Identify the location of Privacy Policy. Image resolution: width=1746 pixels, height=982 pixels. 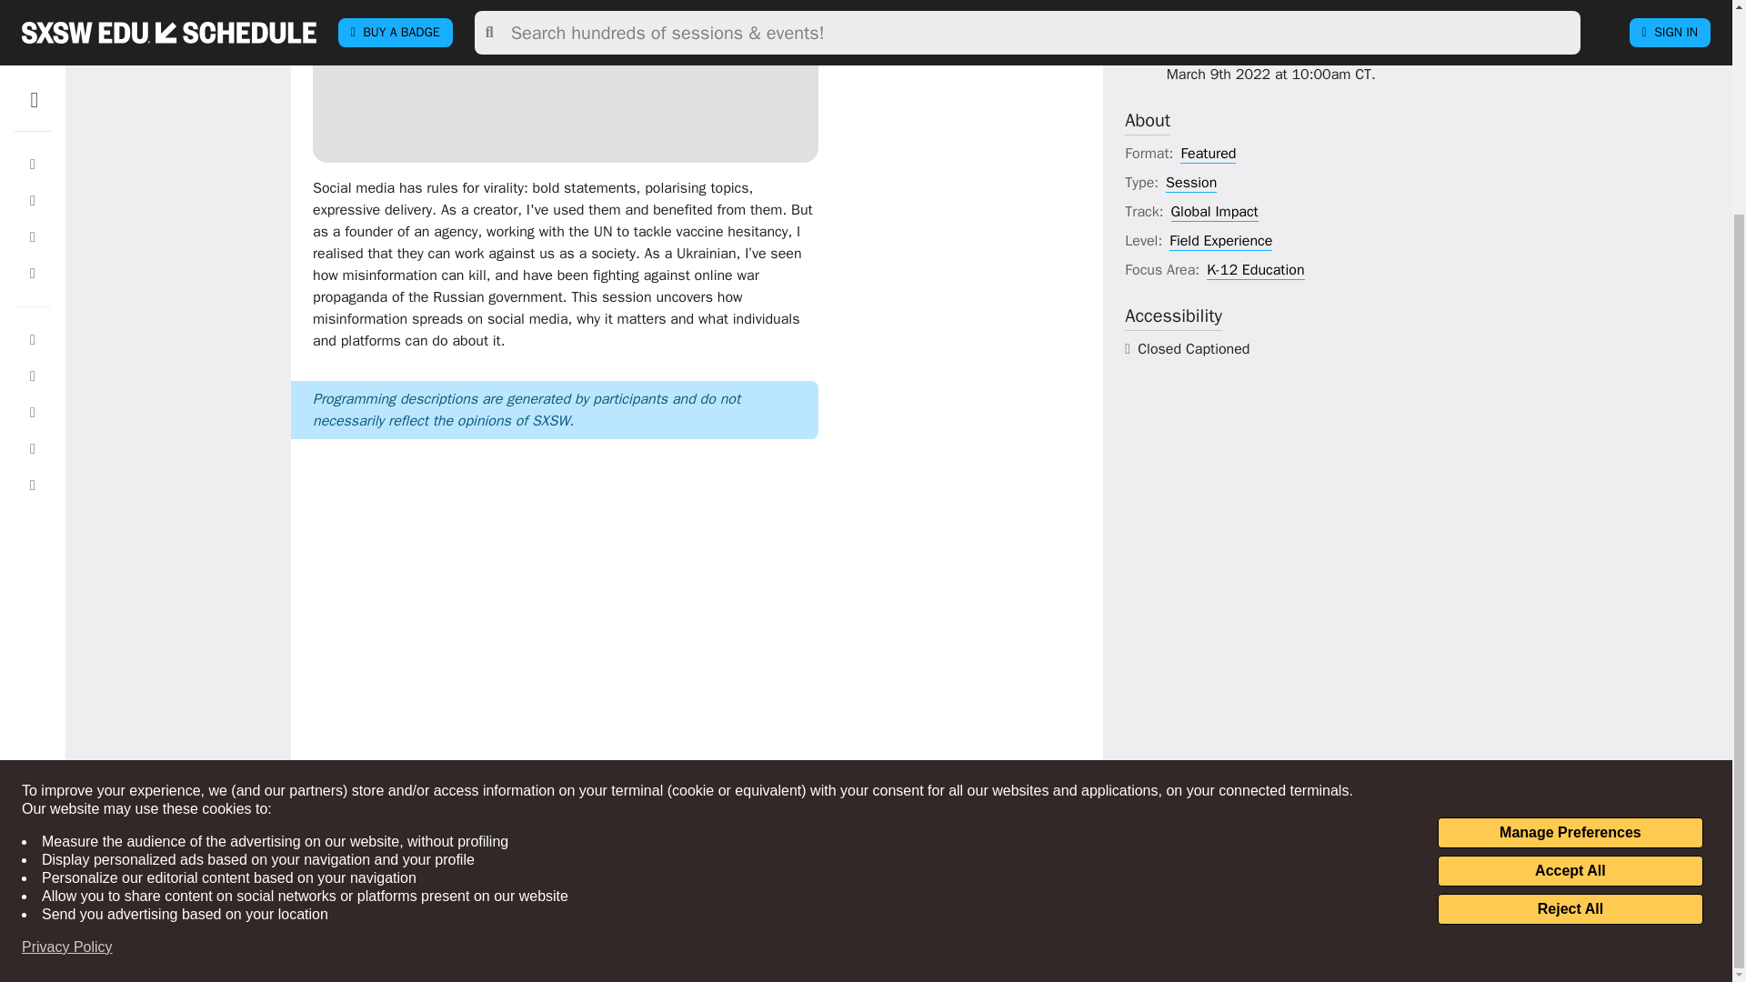
(67, 686).